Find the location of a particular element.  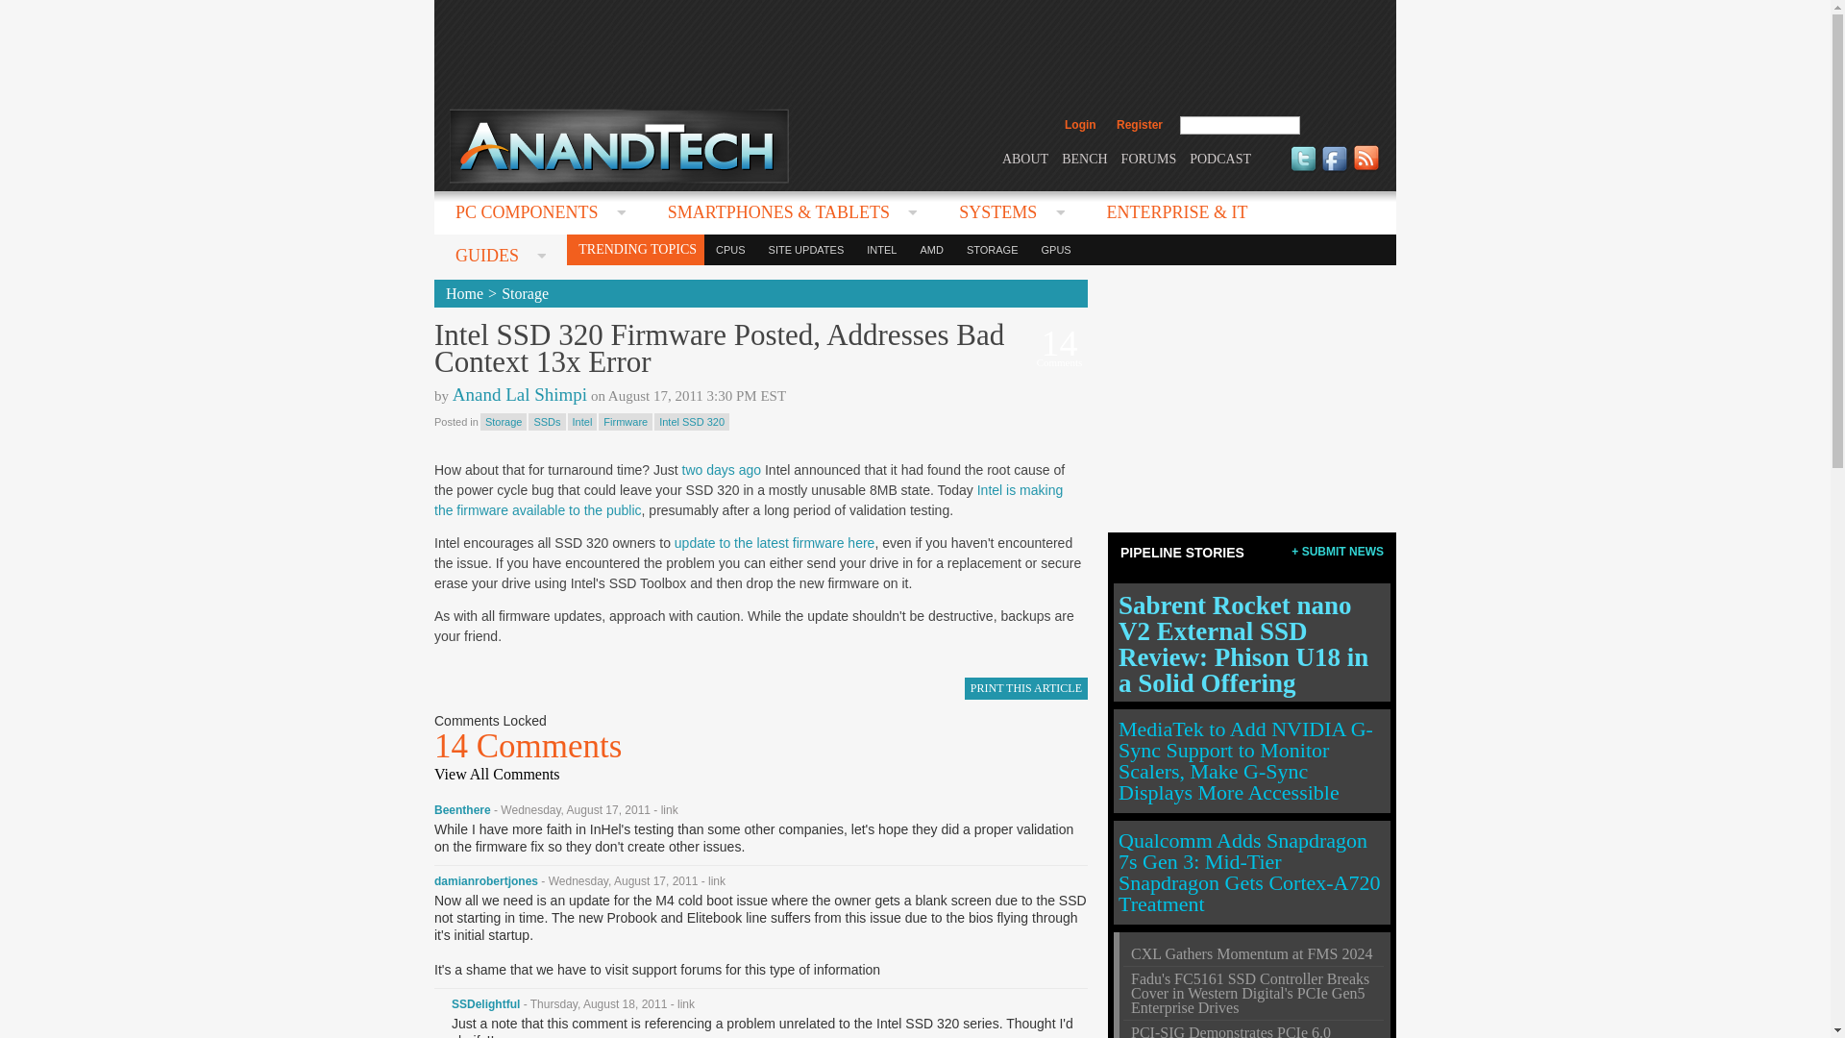

Register is located at coordinates (1139, 125).